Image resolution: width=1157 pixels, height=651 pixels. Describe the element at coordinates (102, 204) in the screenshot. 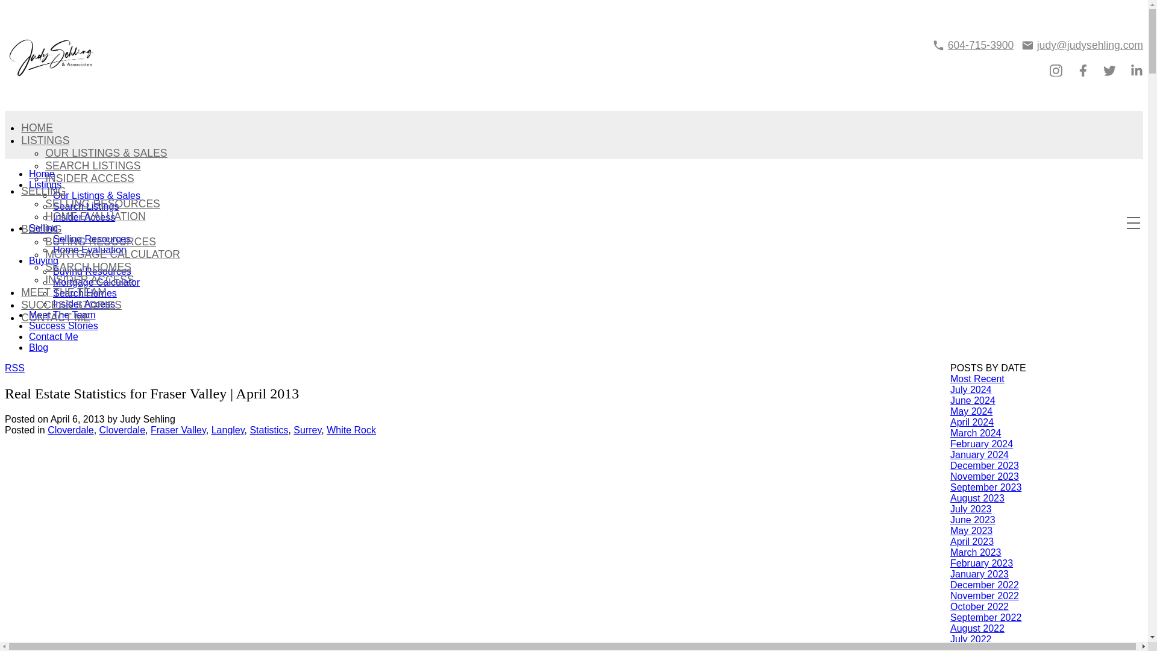

I see `SELLING RESOURCES` at that location.